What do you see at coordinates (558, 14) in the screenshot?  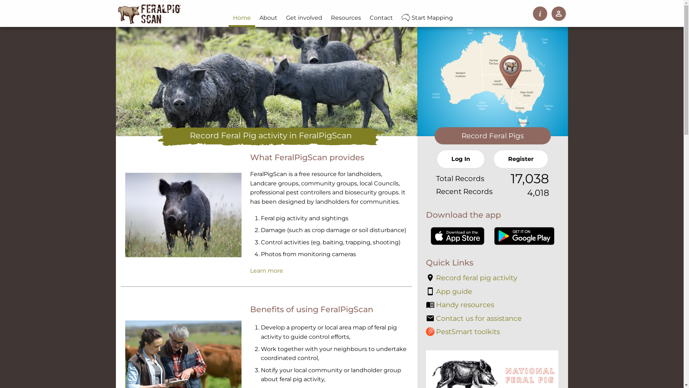 I see `Log In / Register` at bounding box center [558, 14].